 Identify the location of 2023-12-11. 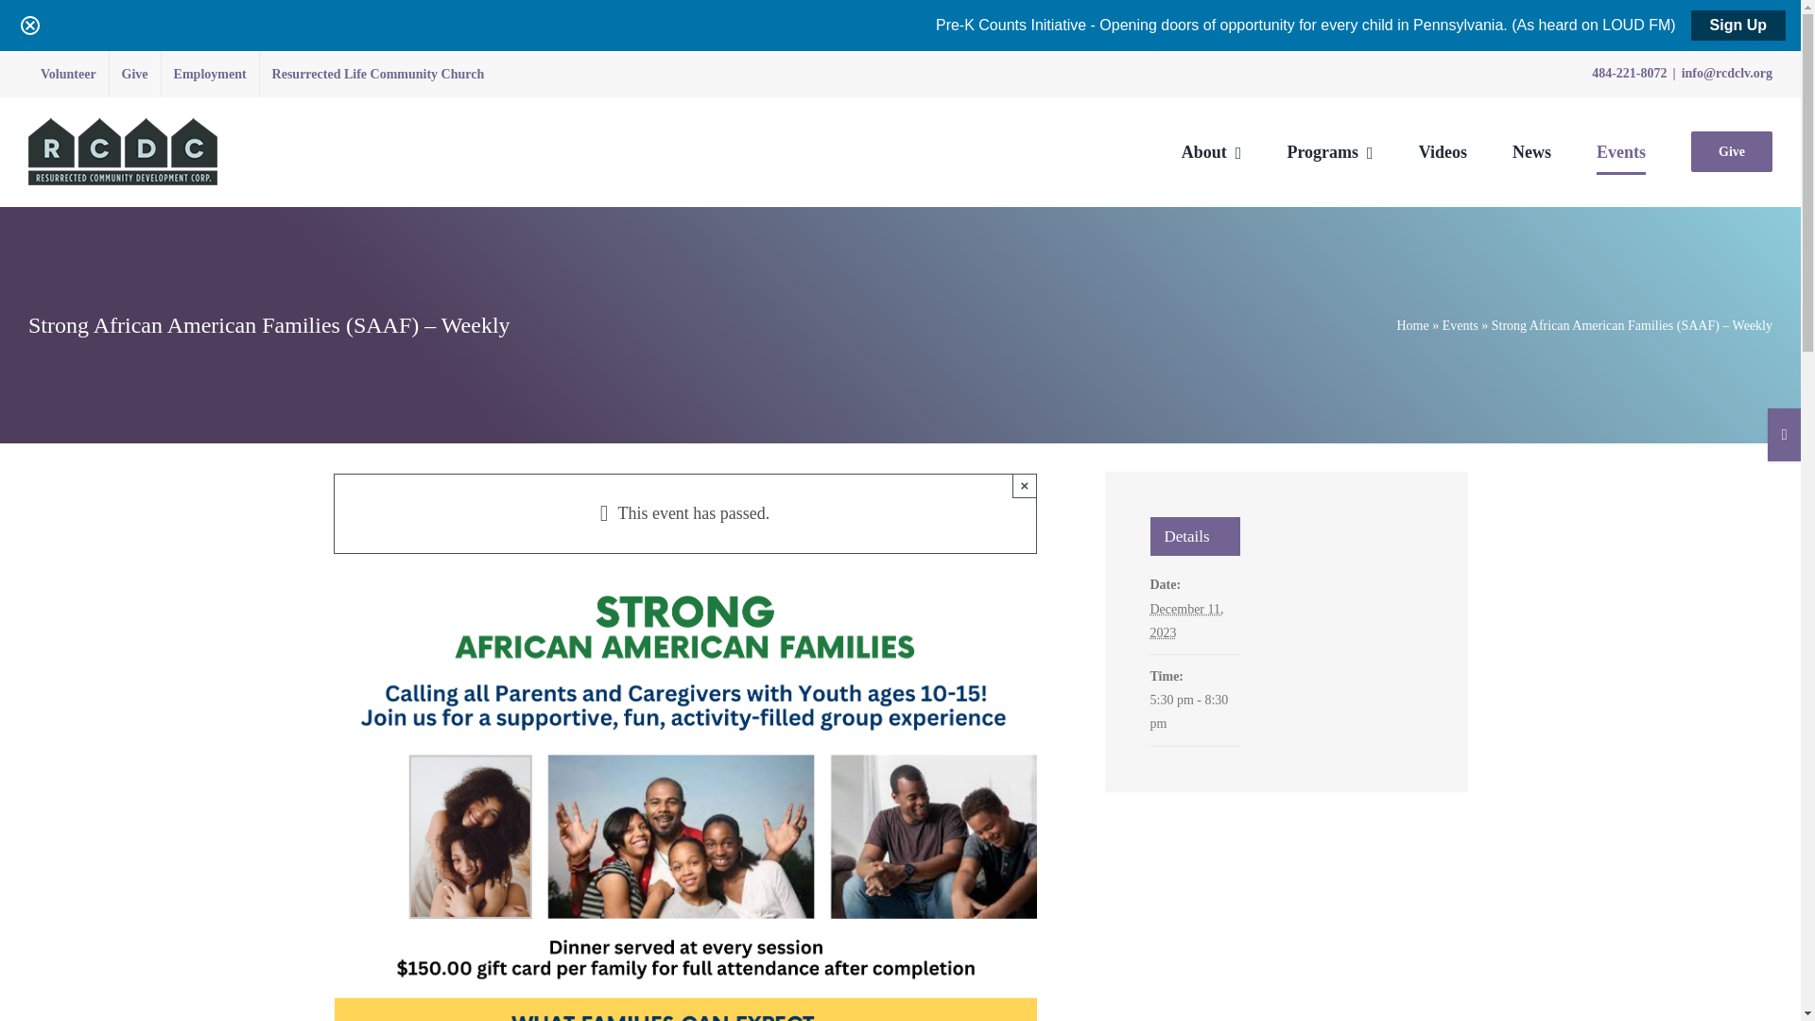
(1185, 621).